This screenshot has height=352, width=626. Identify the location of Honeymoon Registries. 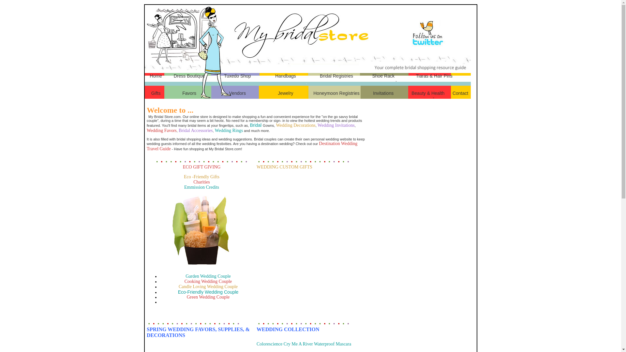
(336, 93).